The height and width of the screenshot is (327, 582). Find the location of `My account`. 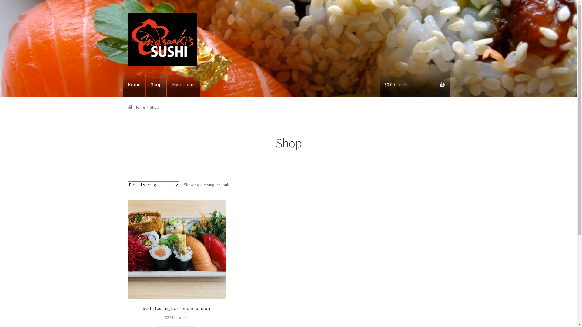

My account is located at coordinates (184, 85).